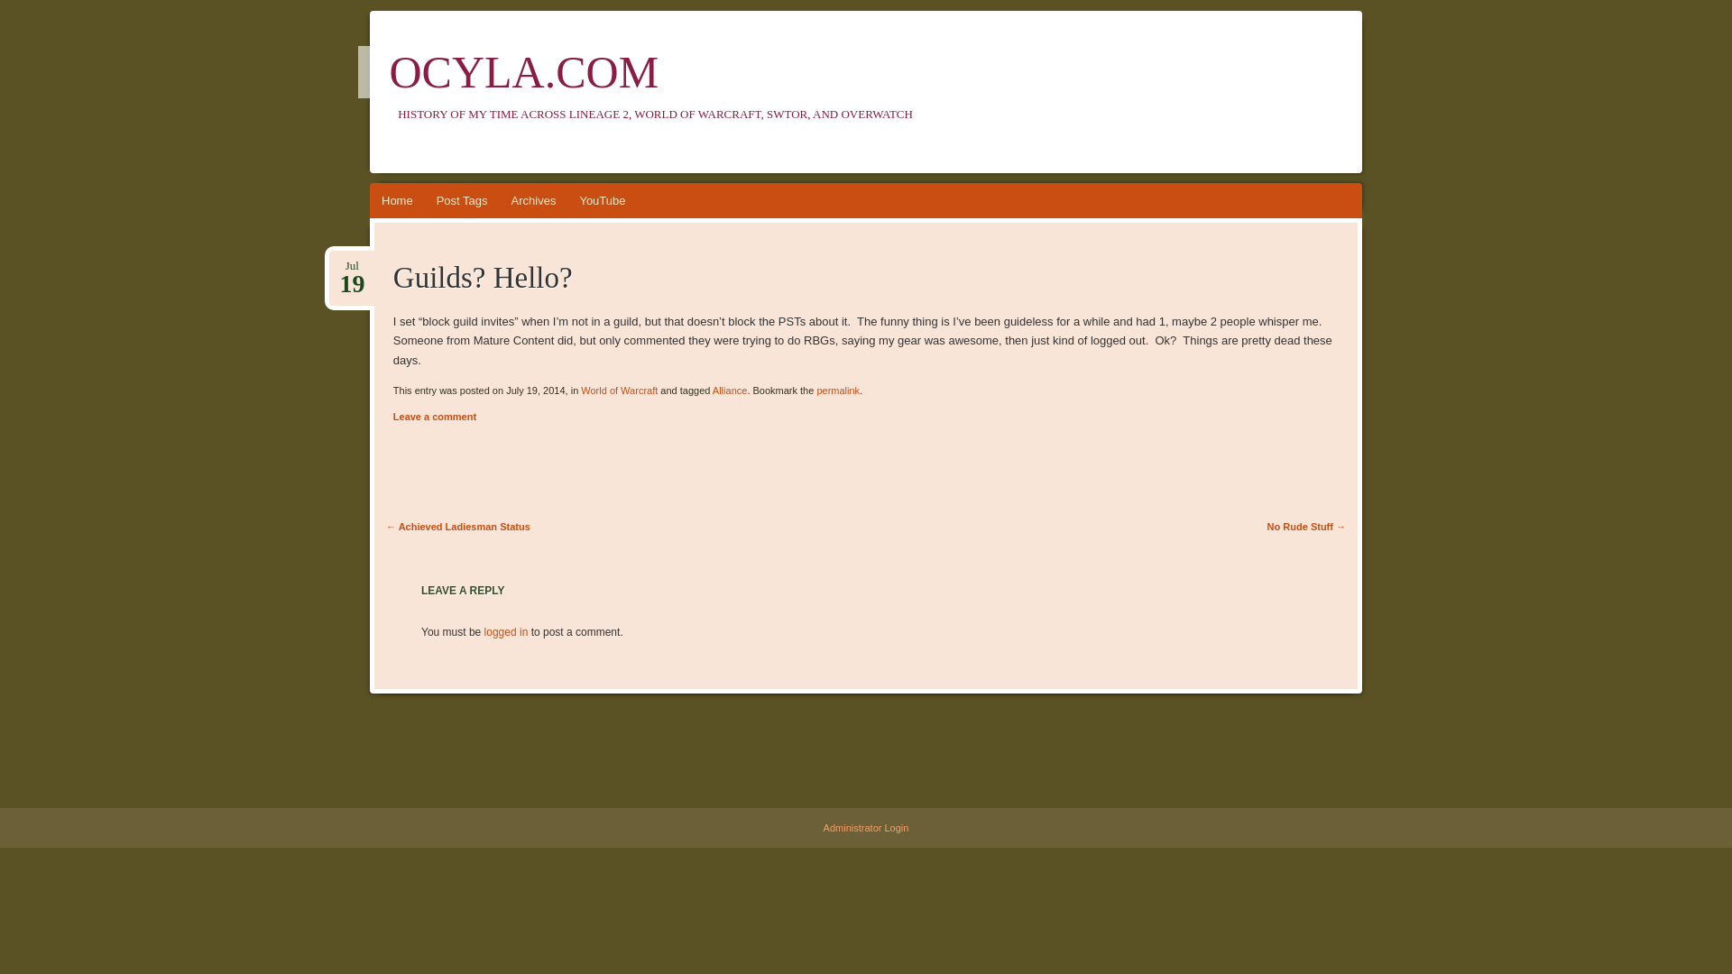 The image size is (1732, 974). I want to click on ocyla.com, so click(837, 390).